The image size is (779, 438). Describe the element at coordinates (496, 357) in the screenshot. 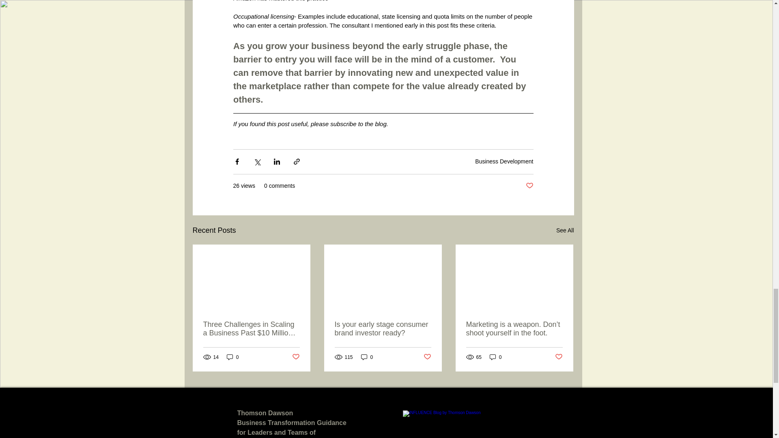

I see `0` at that location.